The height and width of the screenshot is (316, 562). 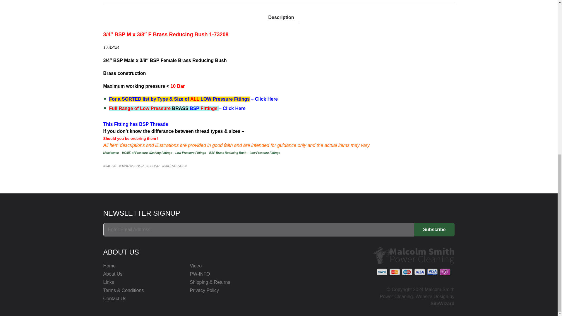 I want to click on Malcom Smith Power Cleaning, so click(x=414, y=261).